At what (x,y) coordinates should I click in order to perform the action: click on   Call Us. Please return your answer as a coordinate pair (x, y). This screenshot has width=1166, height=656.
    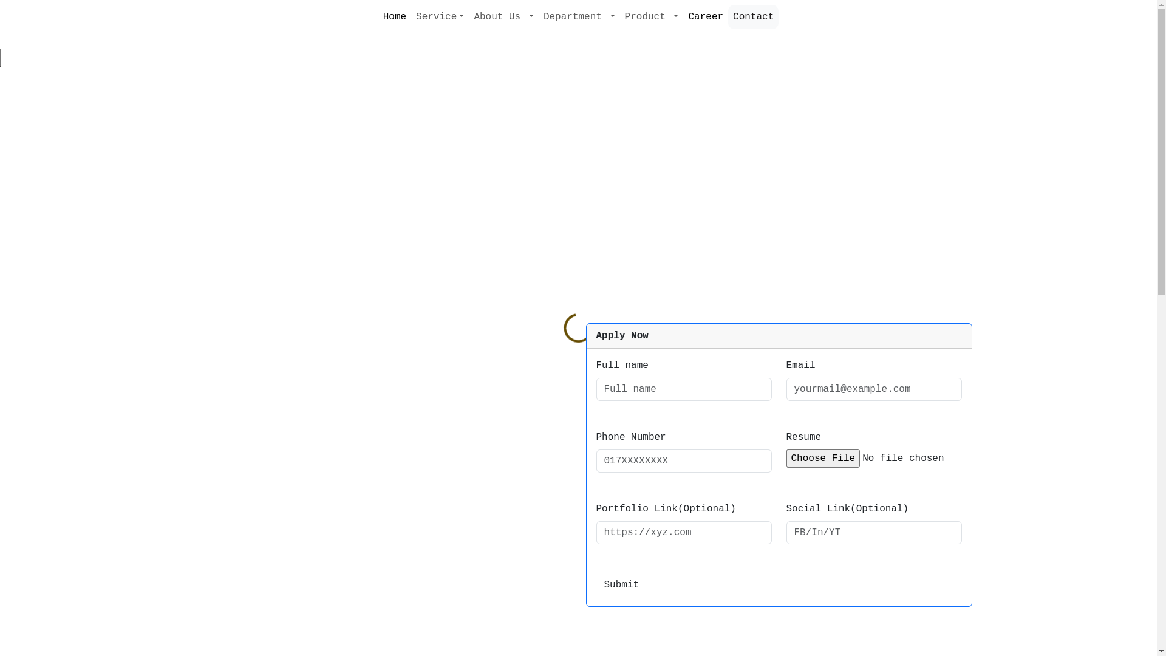
    Looking at the image, I should click on (39, 58).